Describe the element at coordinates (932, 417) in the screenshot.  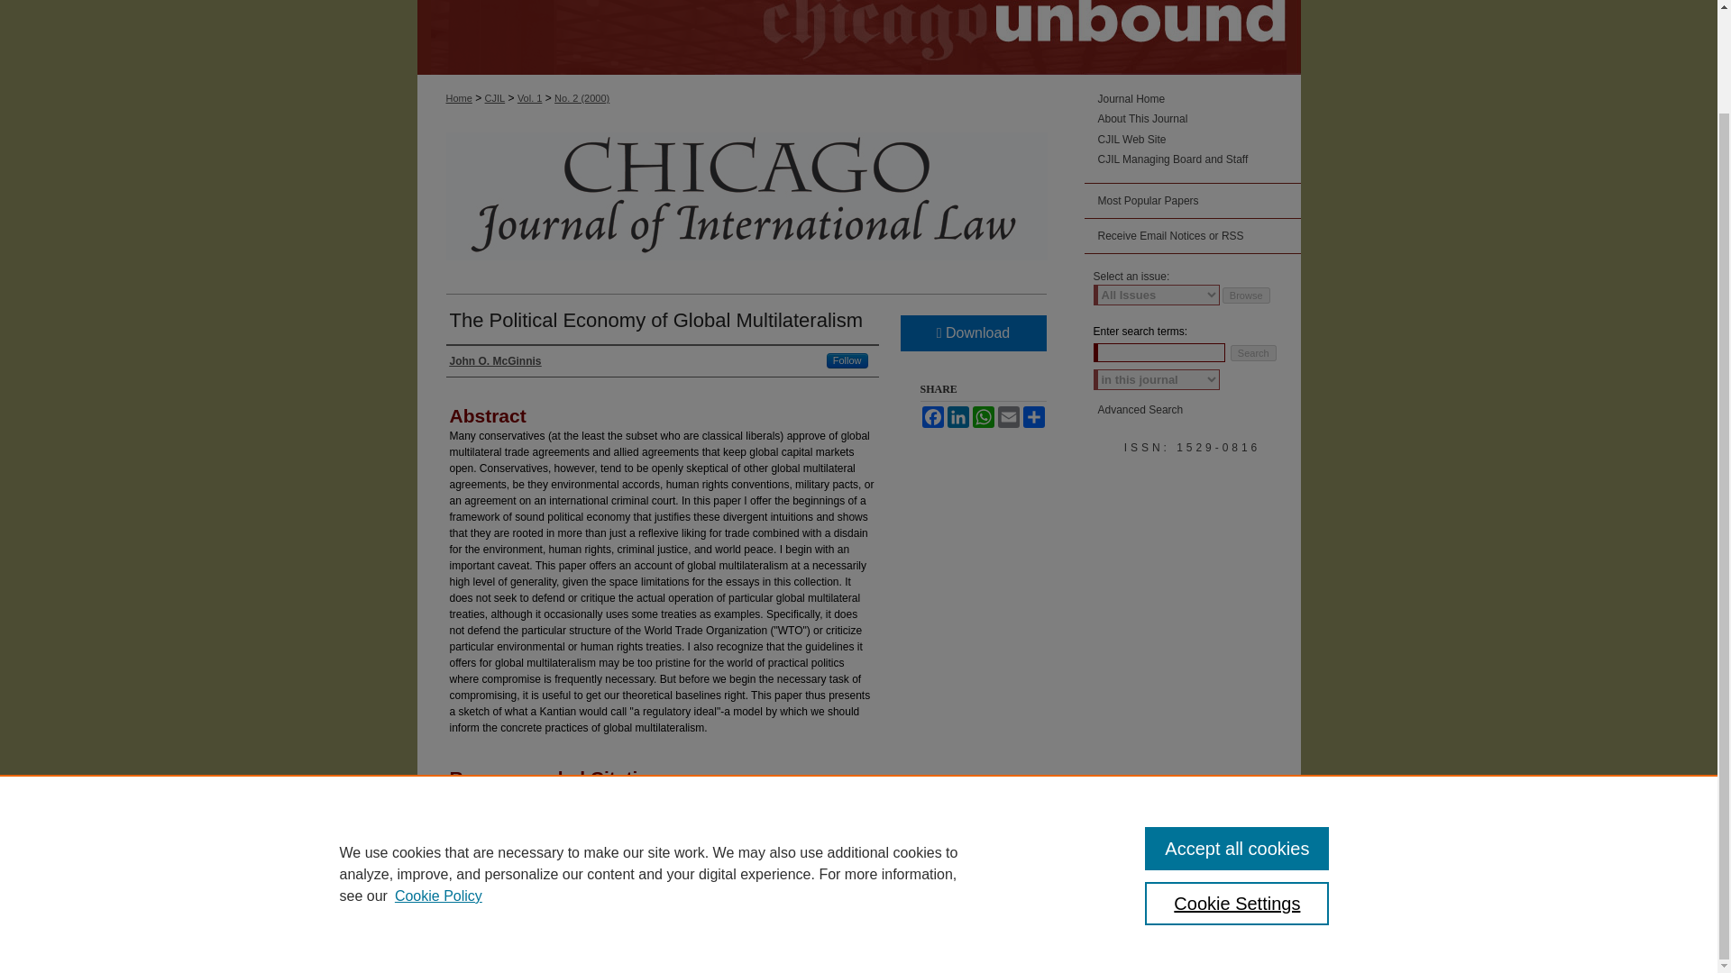
I see `Facebook` at that location.